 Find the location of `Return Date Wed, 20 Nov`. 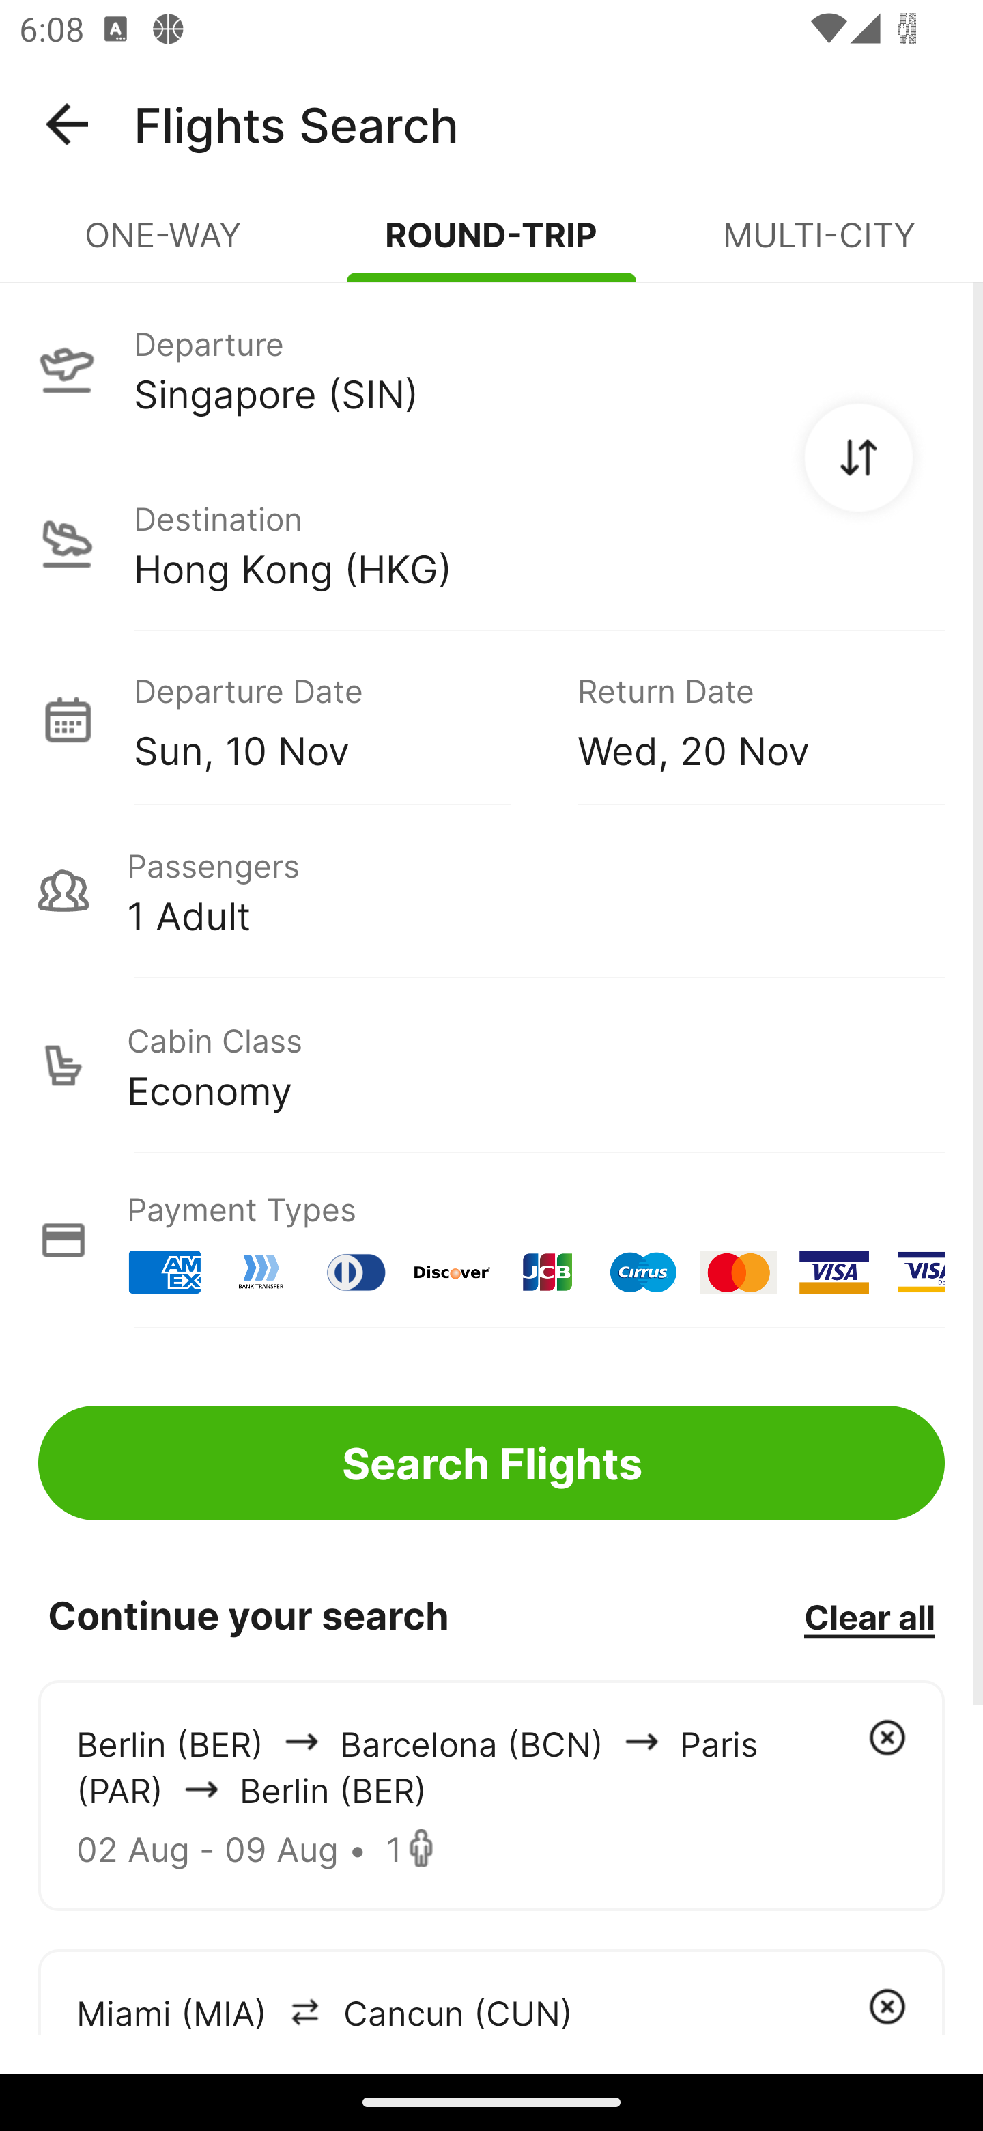

Return Date Wed, 20 Nov is located at coordinates (741, 719).